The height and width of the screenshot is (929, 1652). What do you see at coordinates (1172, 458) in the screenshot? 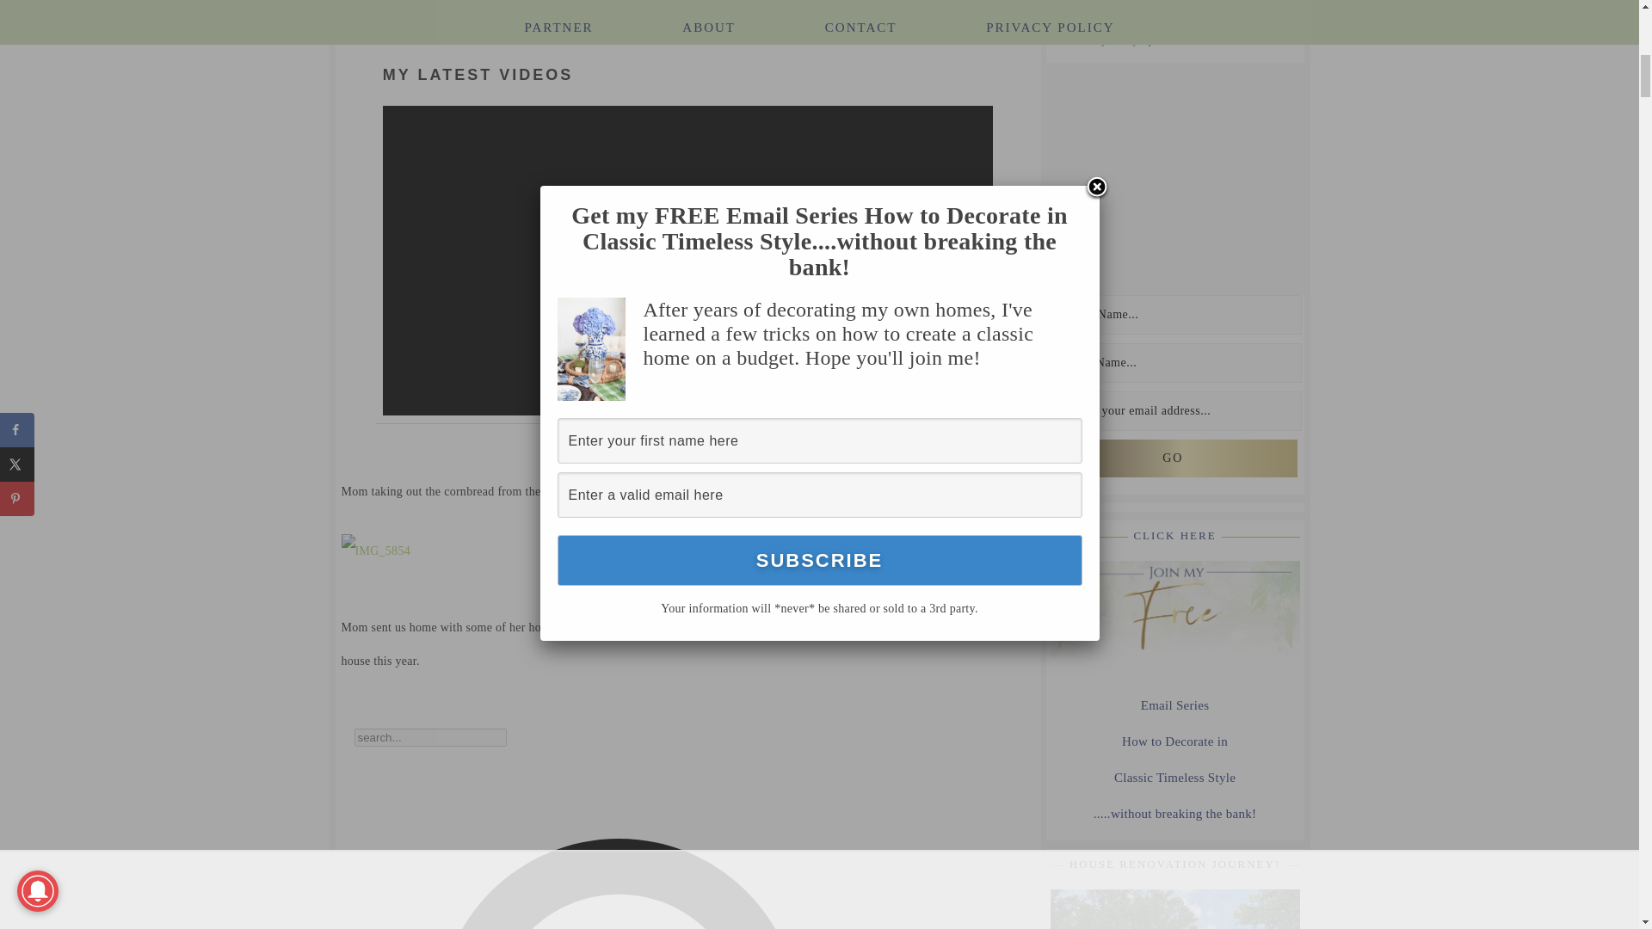
I see `Go` at bounding box center [1172, 458].